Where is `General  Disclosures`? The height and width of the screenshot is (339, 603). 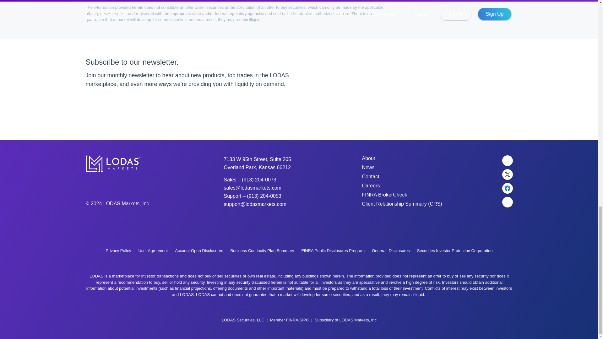 General  Disclosures is located at coordinates (391, 250).